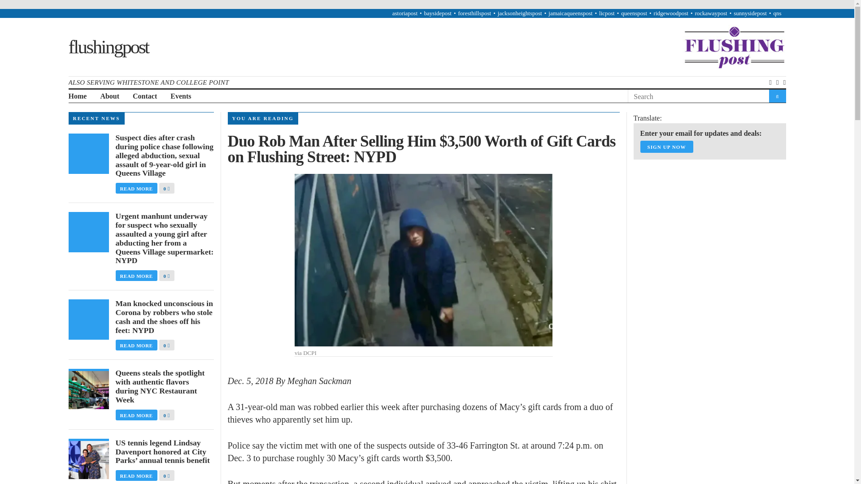 The height and width of the screenshot is (484, 861). I want to click on rockawaypost, so click(710, 13).